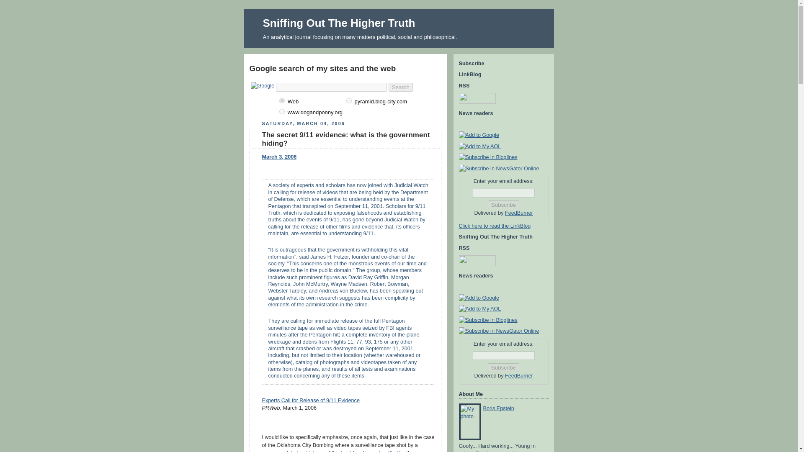 The height and width of the screenshot is (452, 804). Describe the element at coordinates (400, 87) in the screenshot. I see `Search` at that location.